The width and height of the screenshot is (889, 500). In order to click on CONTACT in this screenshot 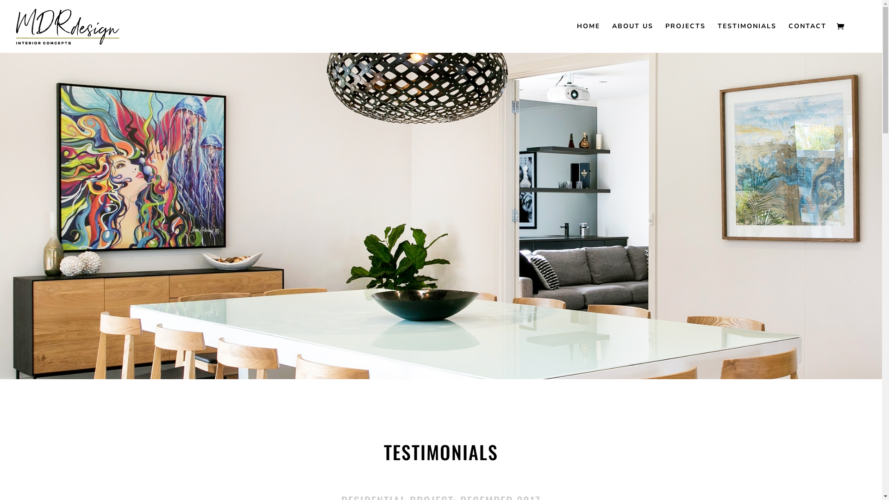, I will do `click(808, 38)`.